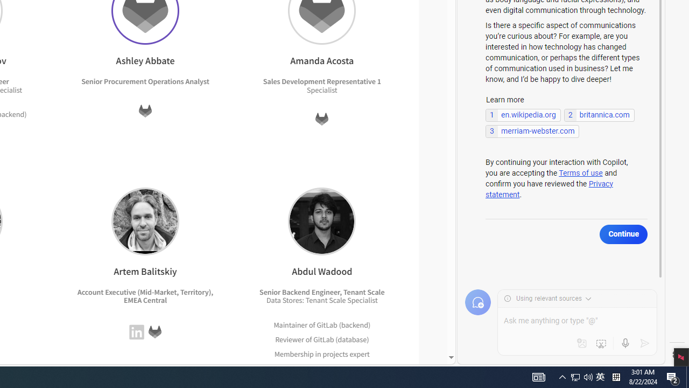  What do you see at coordinates (154, 332) in the screenshot?
I see `GitLab` at bounding box center [154, 332].